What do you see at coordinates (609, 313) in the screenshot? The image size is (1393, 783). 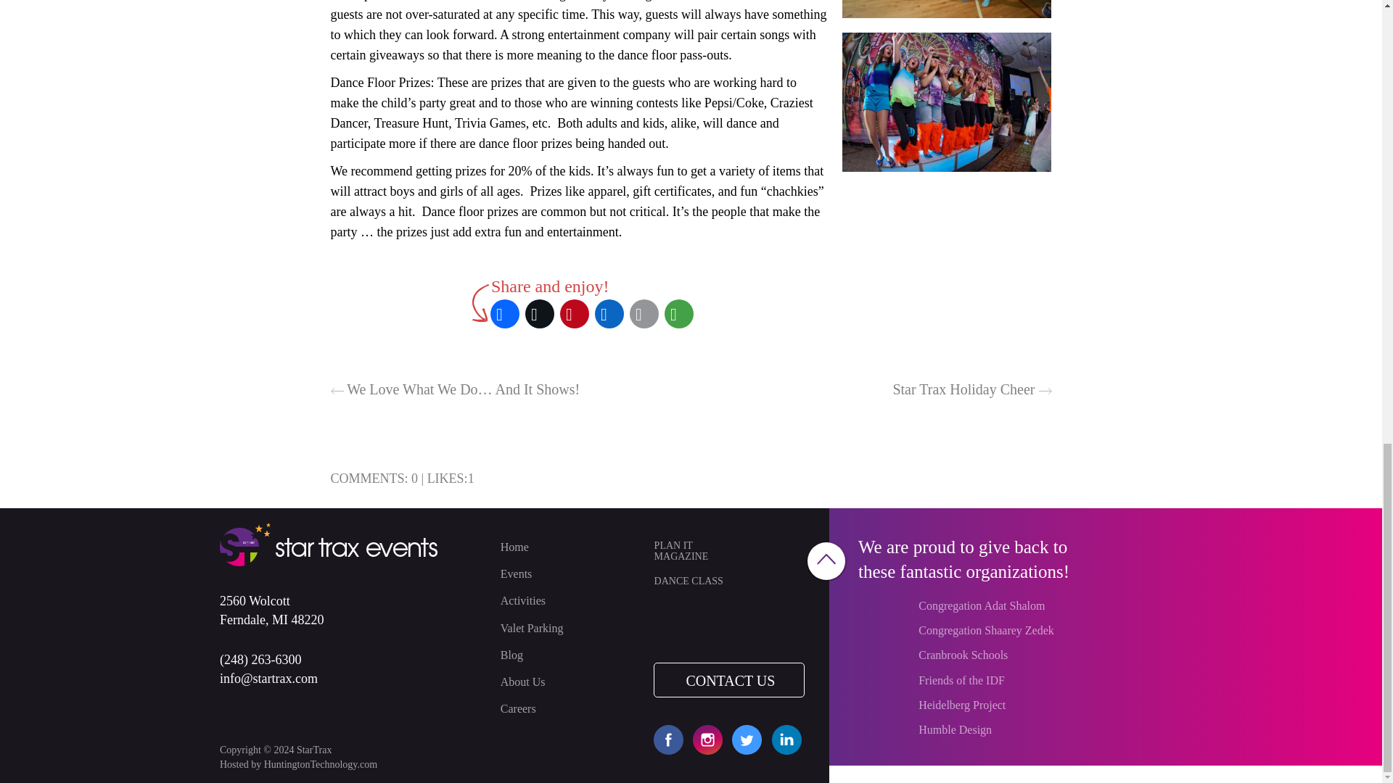 I see `LinkedIn` at bounding box center [609, 313].